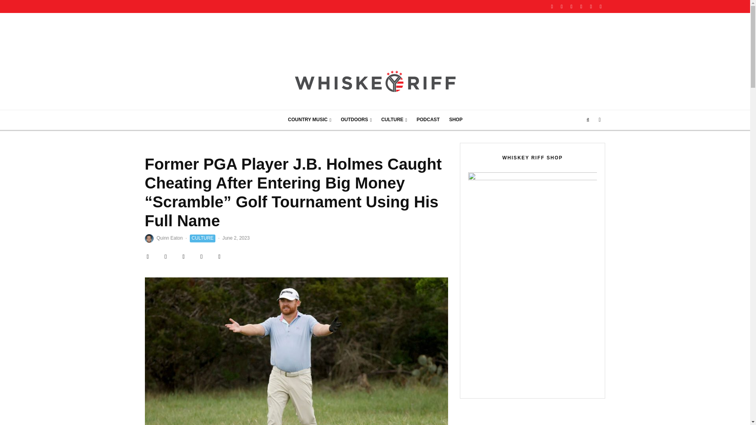  What do you see at coordinates (394, 120) in the screenshot?
I see `CULTURE` at bounding box center [394, 120].